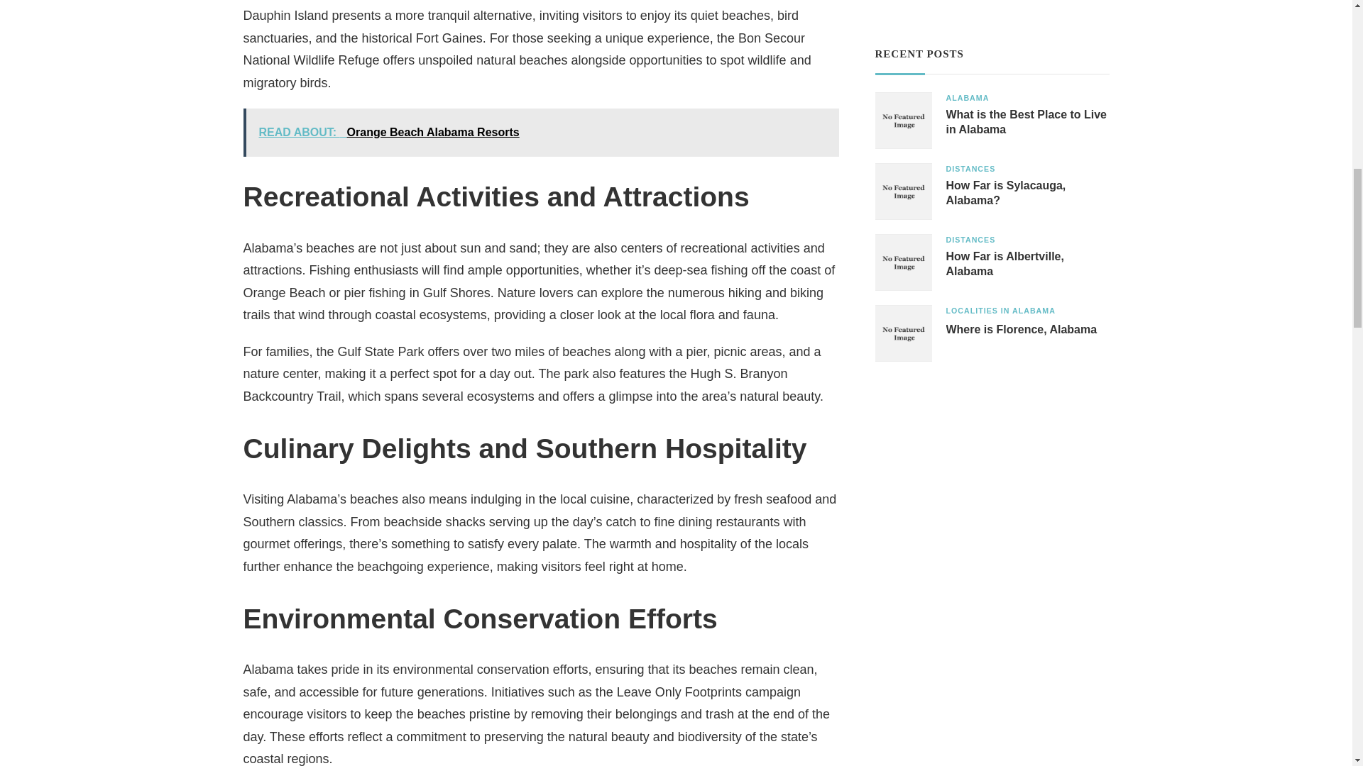 The image size is (1363, 766). What do you see at coordinates (967, 98) in the screenshot?
I see `ALABAMA` at bounding box center [967, 98].